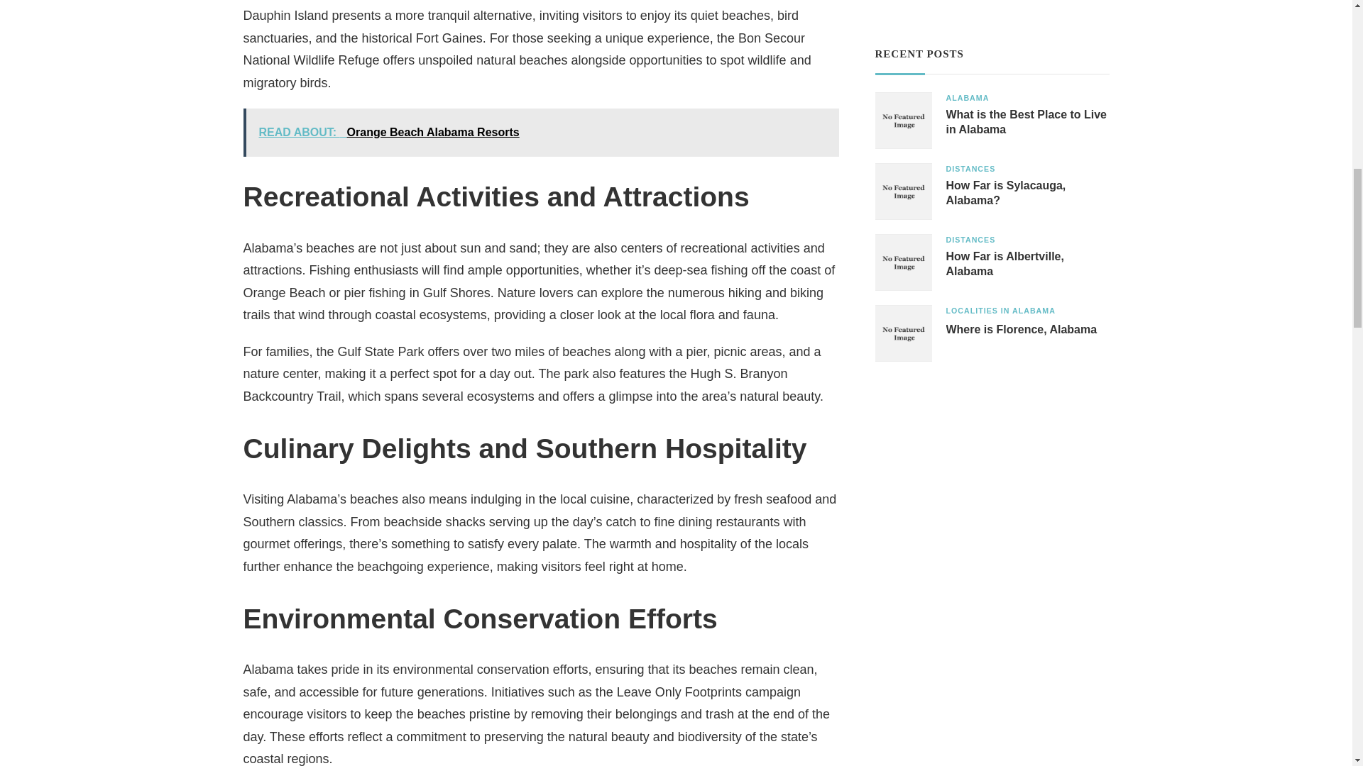 The image size is (1363, 766). What do you see at coordinates (967, 98) in the screenshot?
I see `ALABAMA` at bounding box center [967, 98].